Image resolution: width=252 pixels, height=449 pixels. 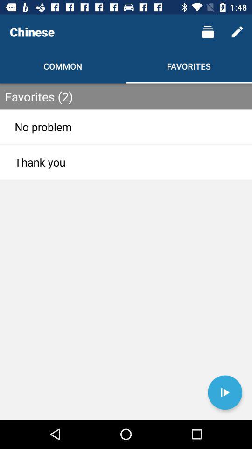 I want to click on select the icon above favorites icon, so click(x=207, y=32).